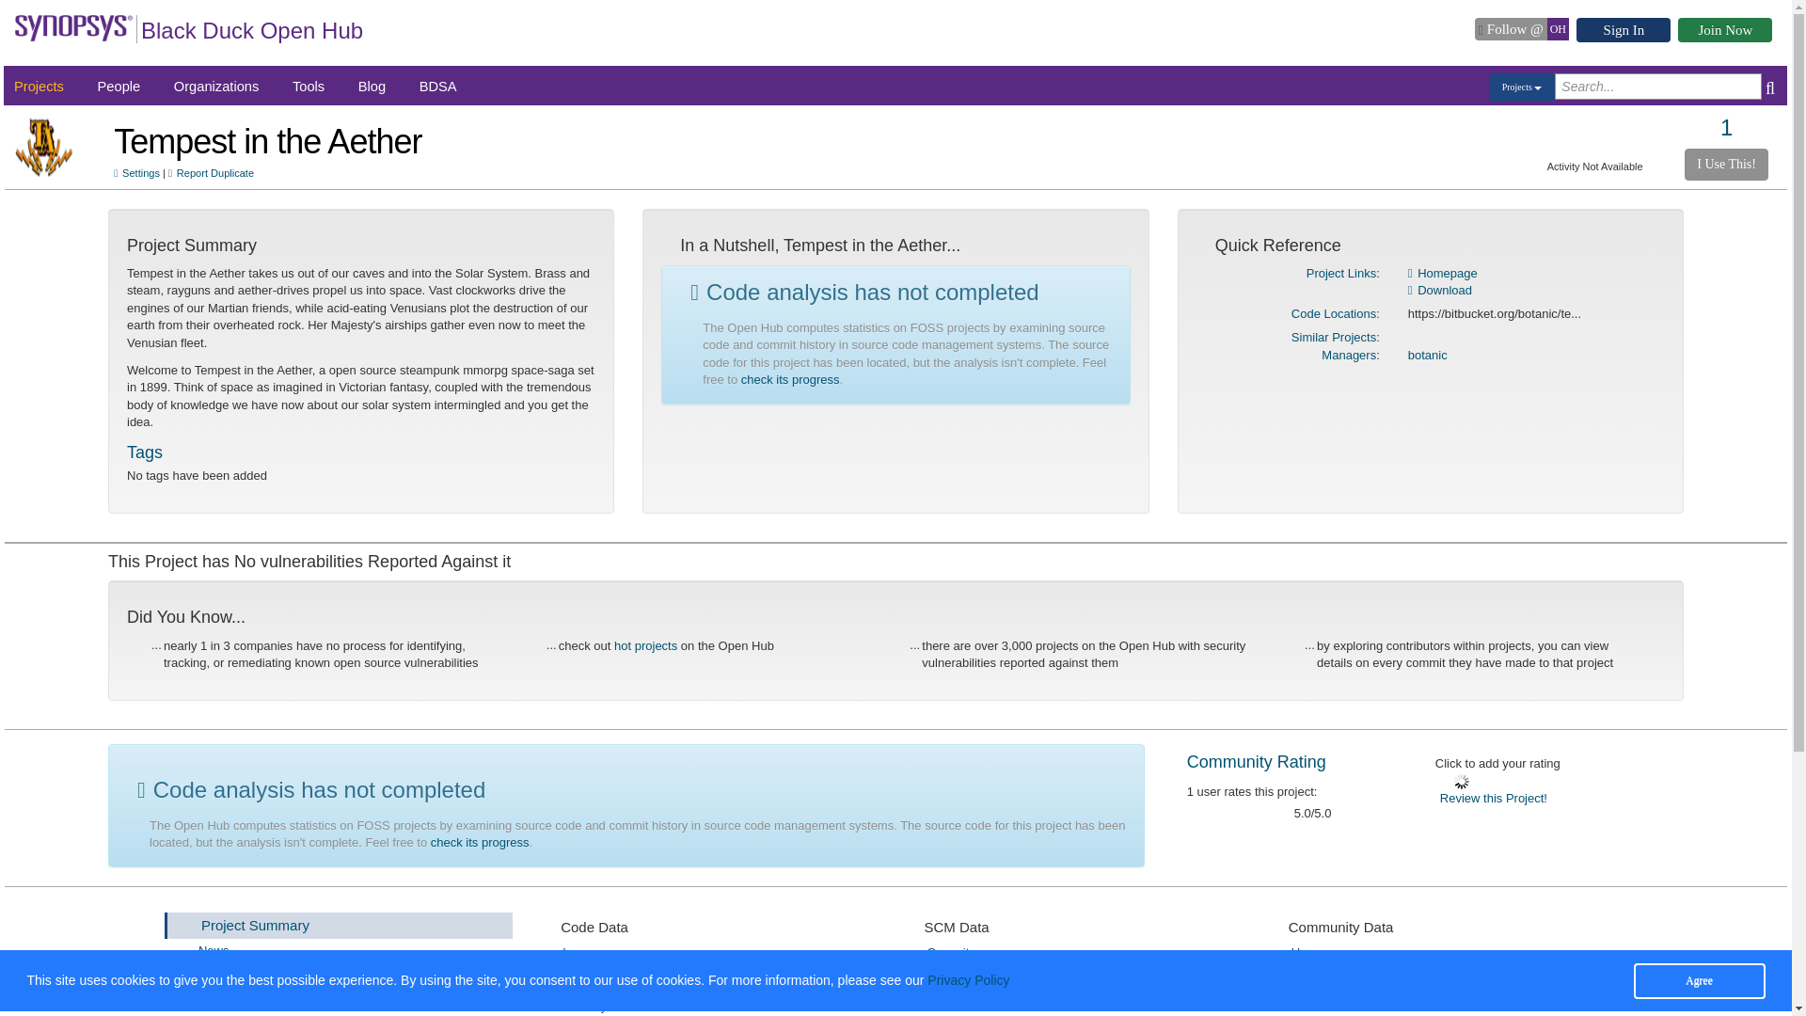 The height and width of the screenshot is (1016, 1806). What do you see at coordinates (1439, 290) in the screenshot?
I see `Download` at bounding box center [1439, 290].